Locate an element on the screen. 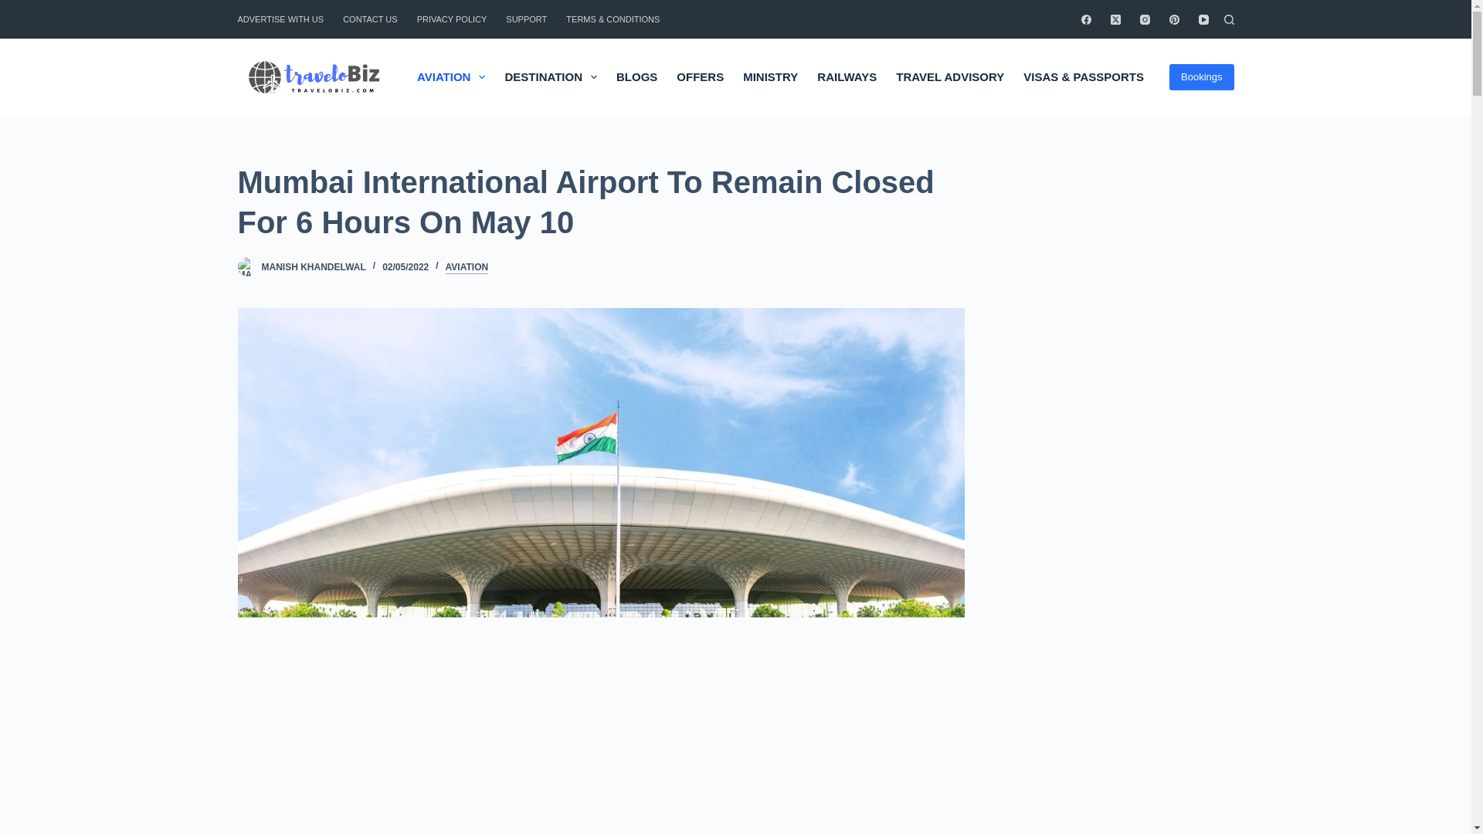 The image size is (1483, 834). Posts by Manish Khandelwal is located at coordinates (312, 267).